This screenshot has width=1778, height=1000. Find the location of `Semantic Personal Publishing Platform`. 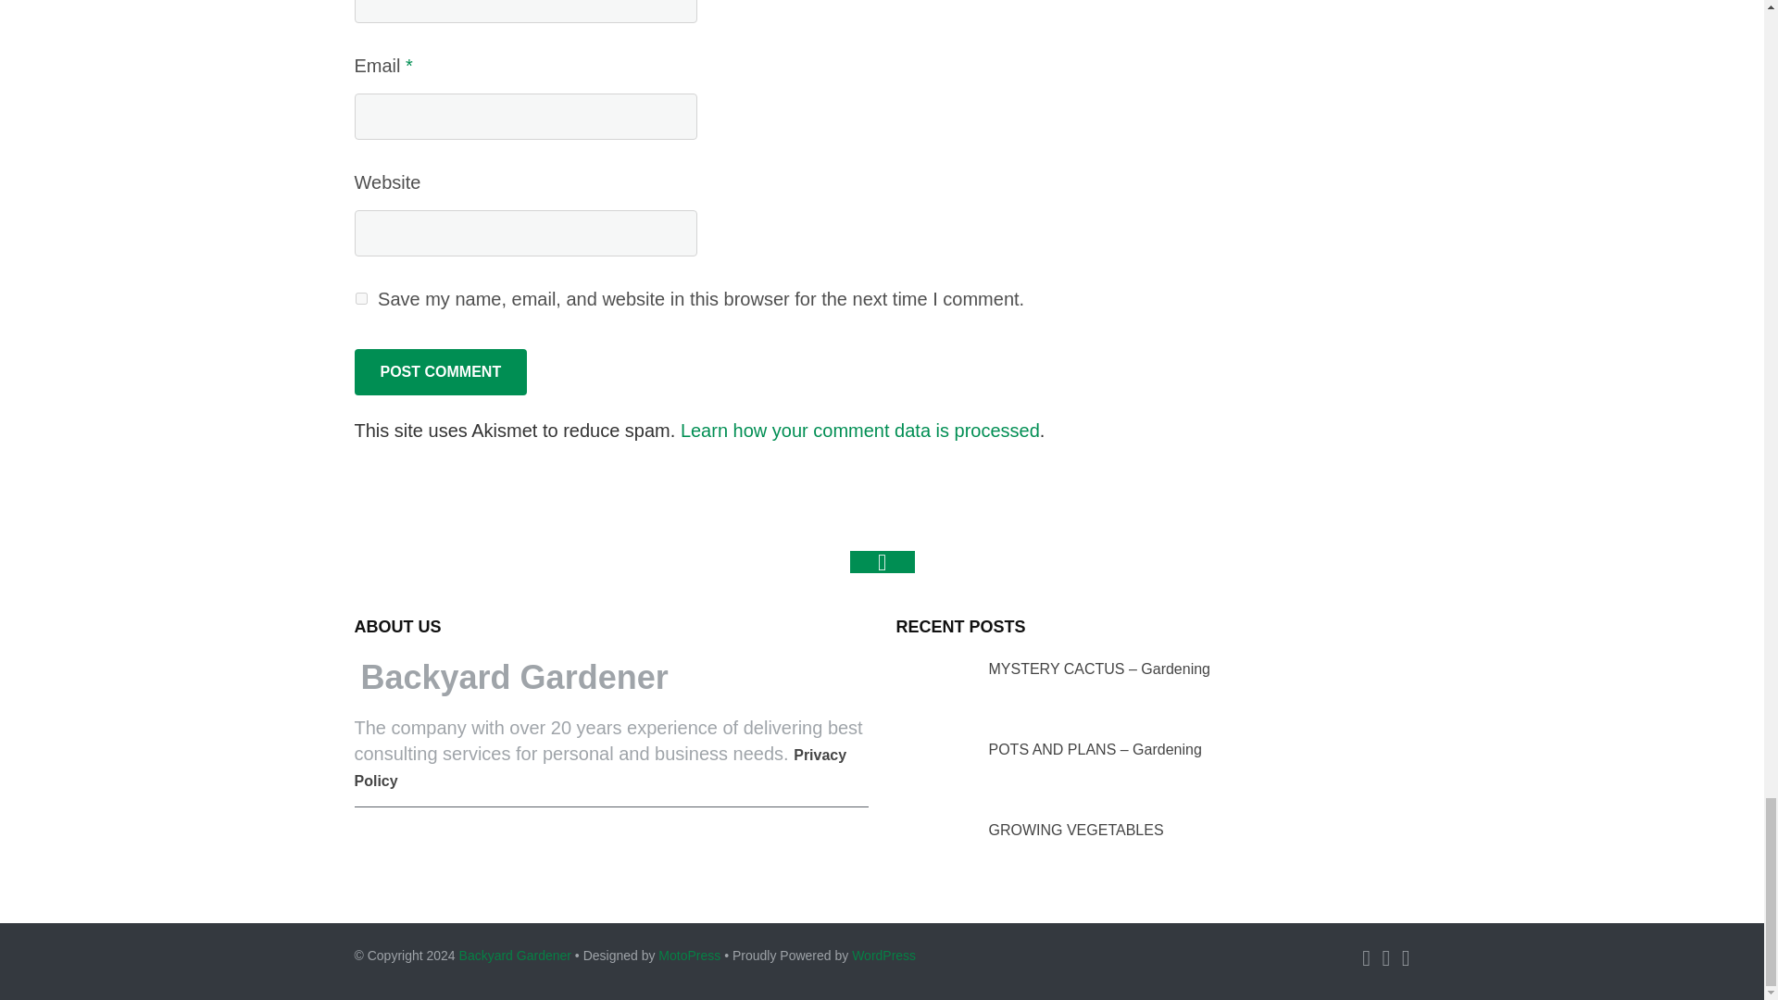

Semantic Personal Publishing Platform is located at coordinates (883, 956).